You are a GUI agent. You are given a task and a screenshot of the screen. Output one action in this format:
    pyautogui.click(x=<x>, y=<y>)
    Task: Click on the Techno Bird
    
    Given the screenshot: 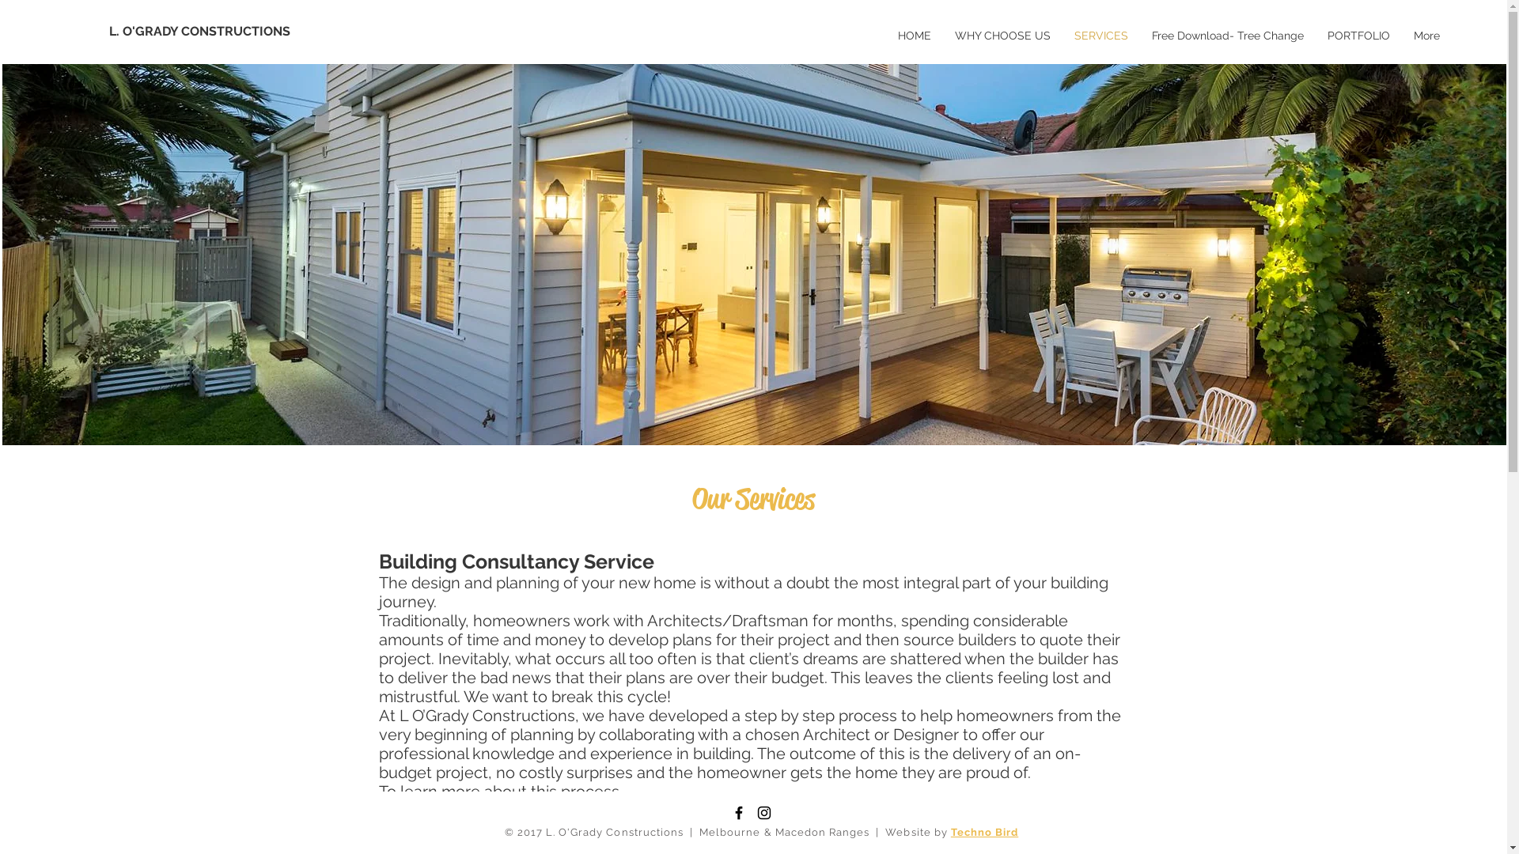 What is the action you would take?
    pyautogui.click(x=984, y=832)
    